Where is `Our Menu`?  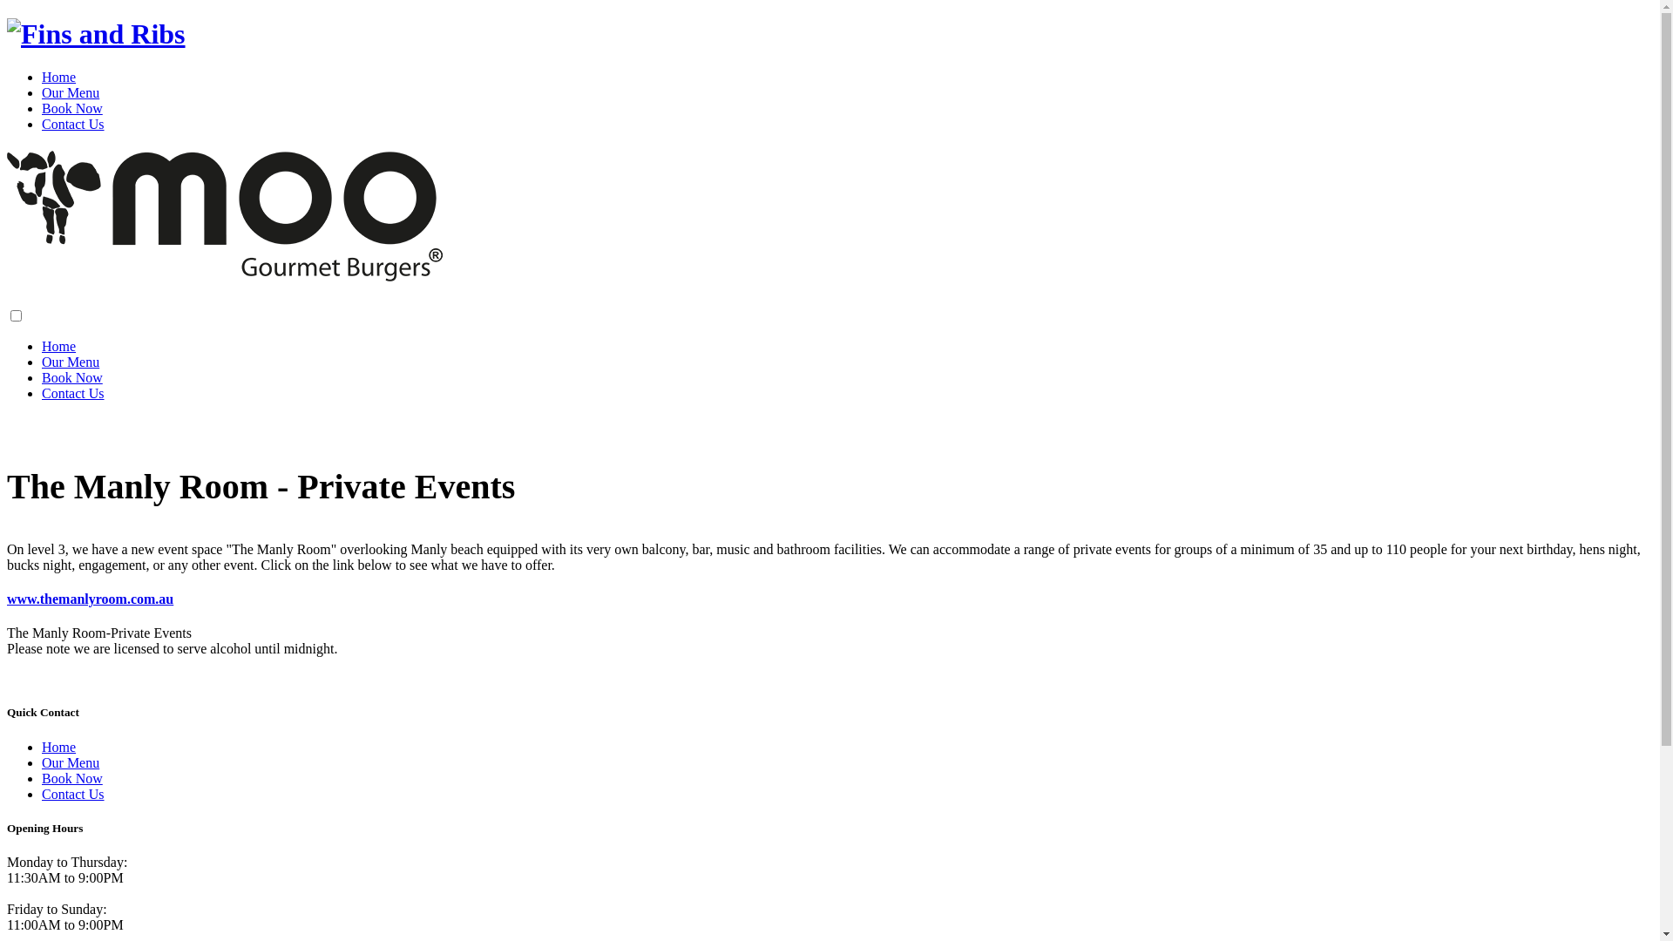
Our Menu is located at coordinates (71, 763).